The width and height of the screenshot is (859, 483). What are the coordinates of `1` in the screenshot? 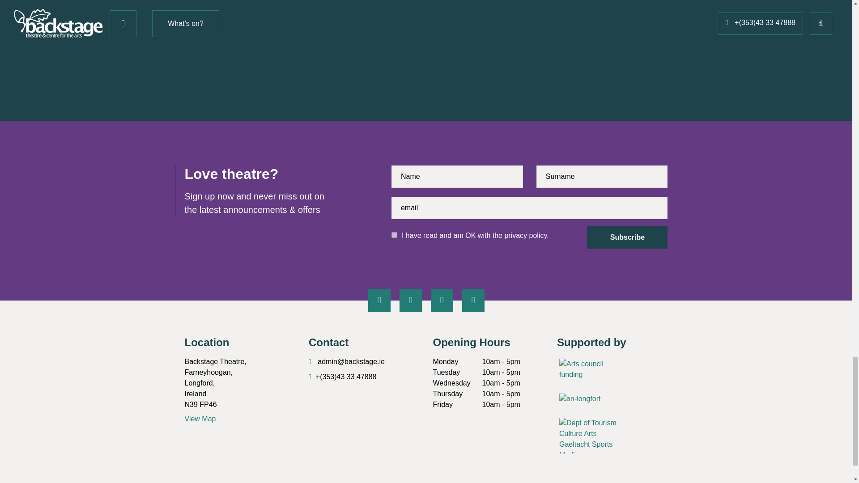 It's located at (394, 235).